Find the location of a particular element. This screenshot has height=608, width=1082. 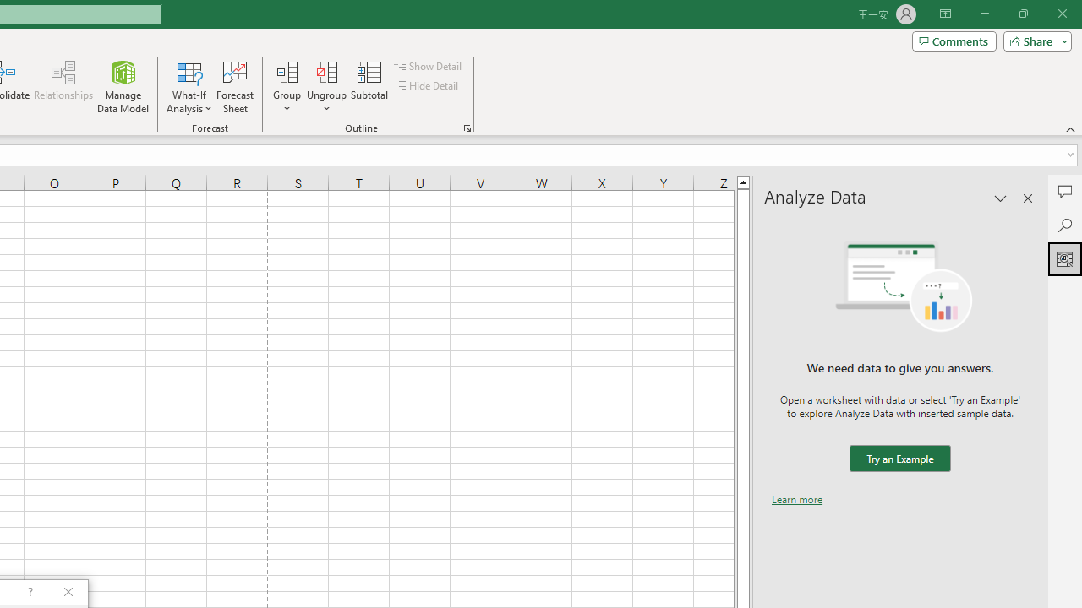

Group... is located at coordinates (287, 86).